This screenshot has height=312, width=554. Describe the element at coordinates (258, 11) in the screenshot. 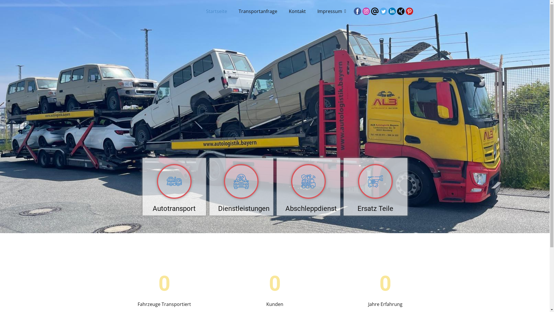

I see `Transportanfrage` at that location.